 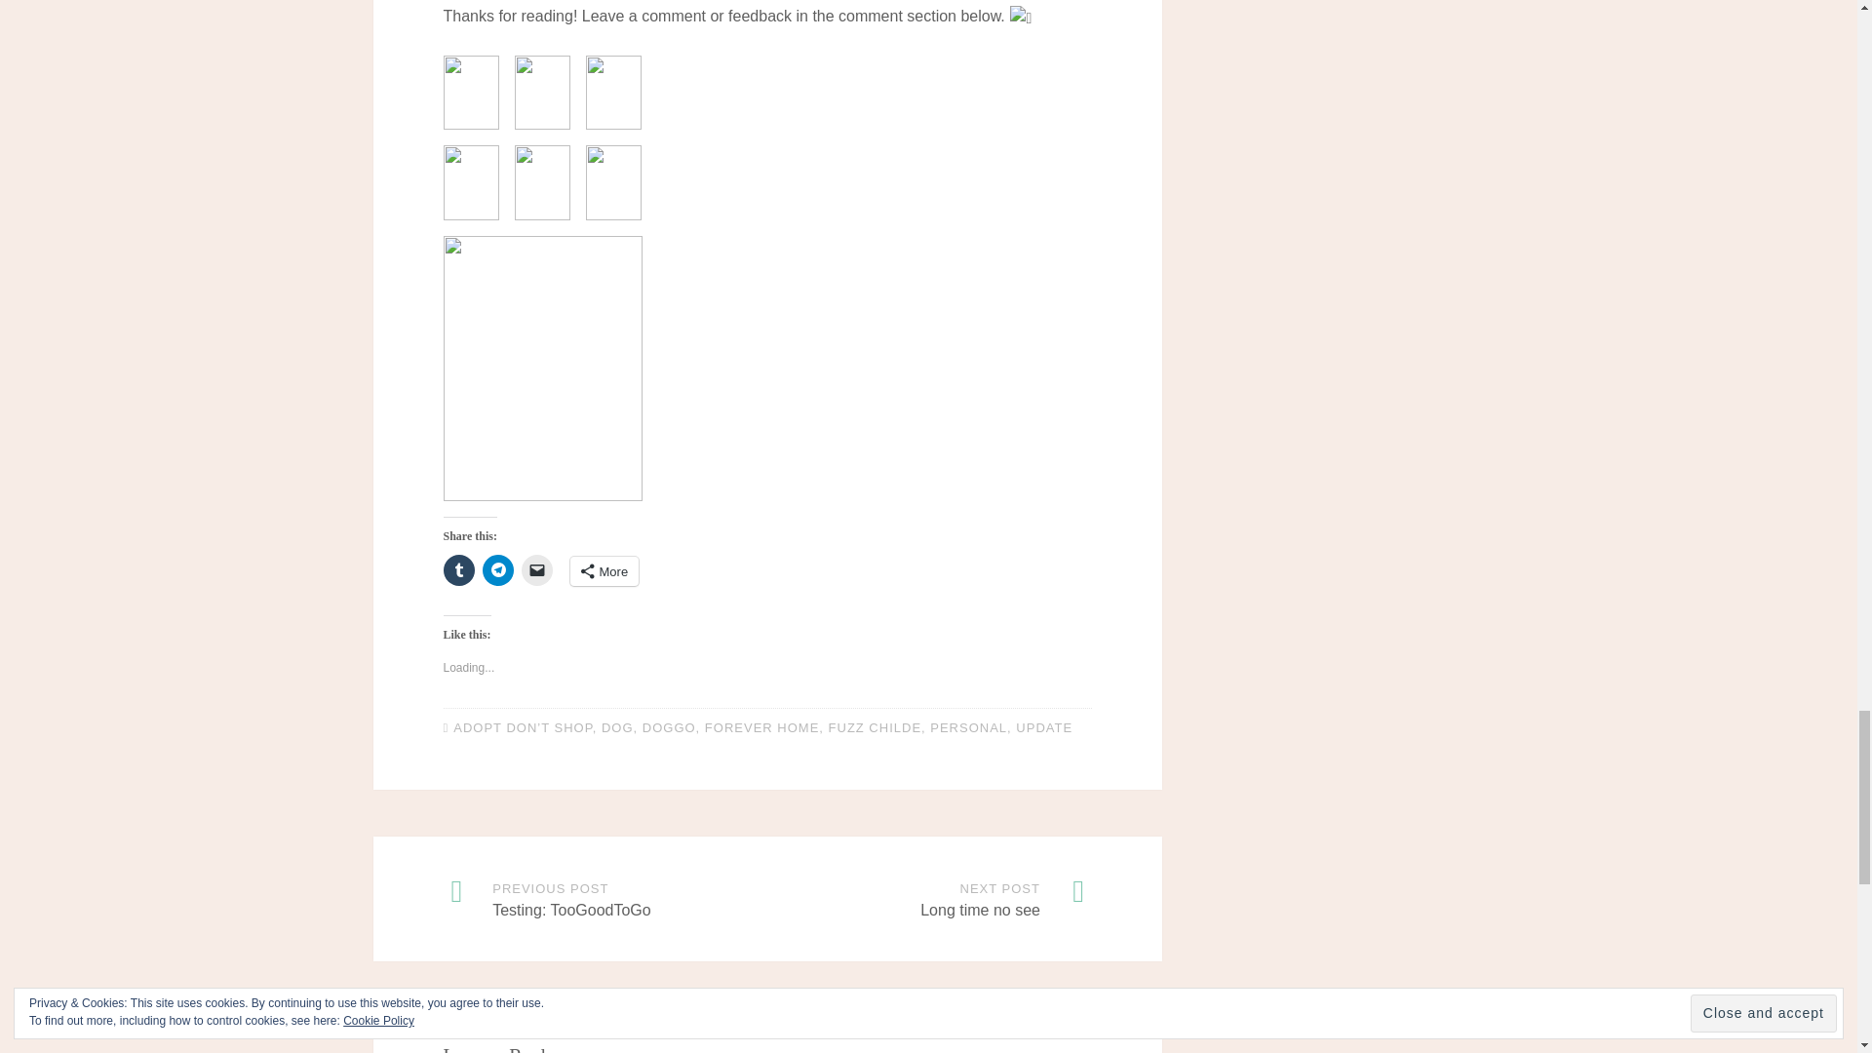 What do you see at coordinates (536, 569) in the screenshot?
I see `Click to email a link to a friend` at bounding box center [536, 569].